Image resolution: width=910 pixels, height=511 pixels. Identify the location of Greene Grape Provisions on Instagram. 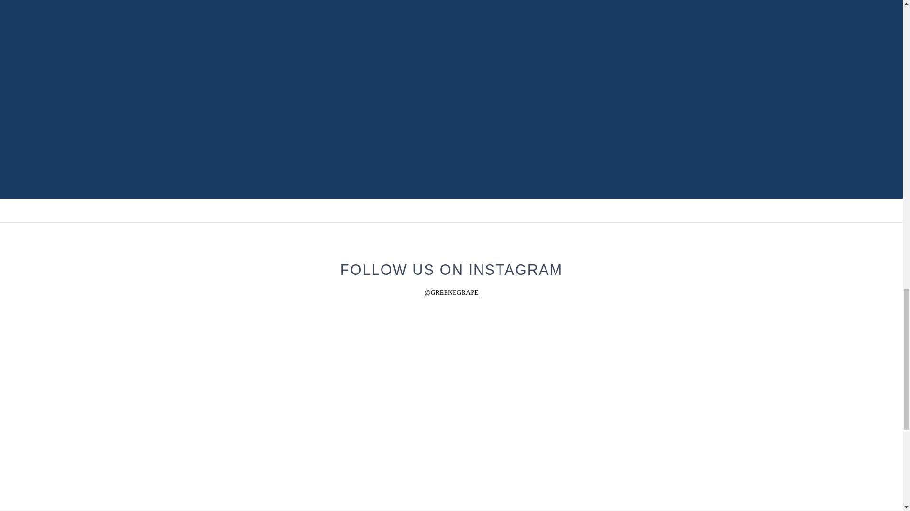
(451, 292).